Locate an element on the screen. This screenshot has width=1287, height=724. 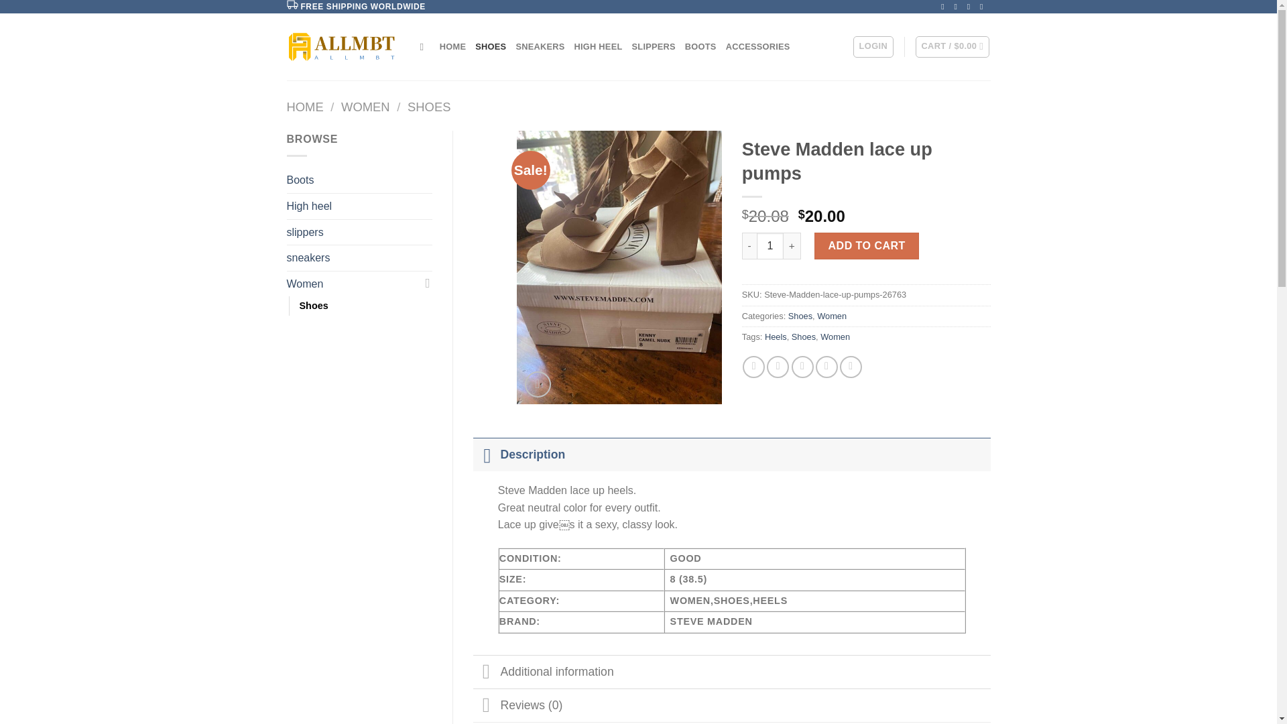
HIGH HEEL is located at coordinates (598, 46).